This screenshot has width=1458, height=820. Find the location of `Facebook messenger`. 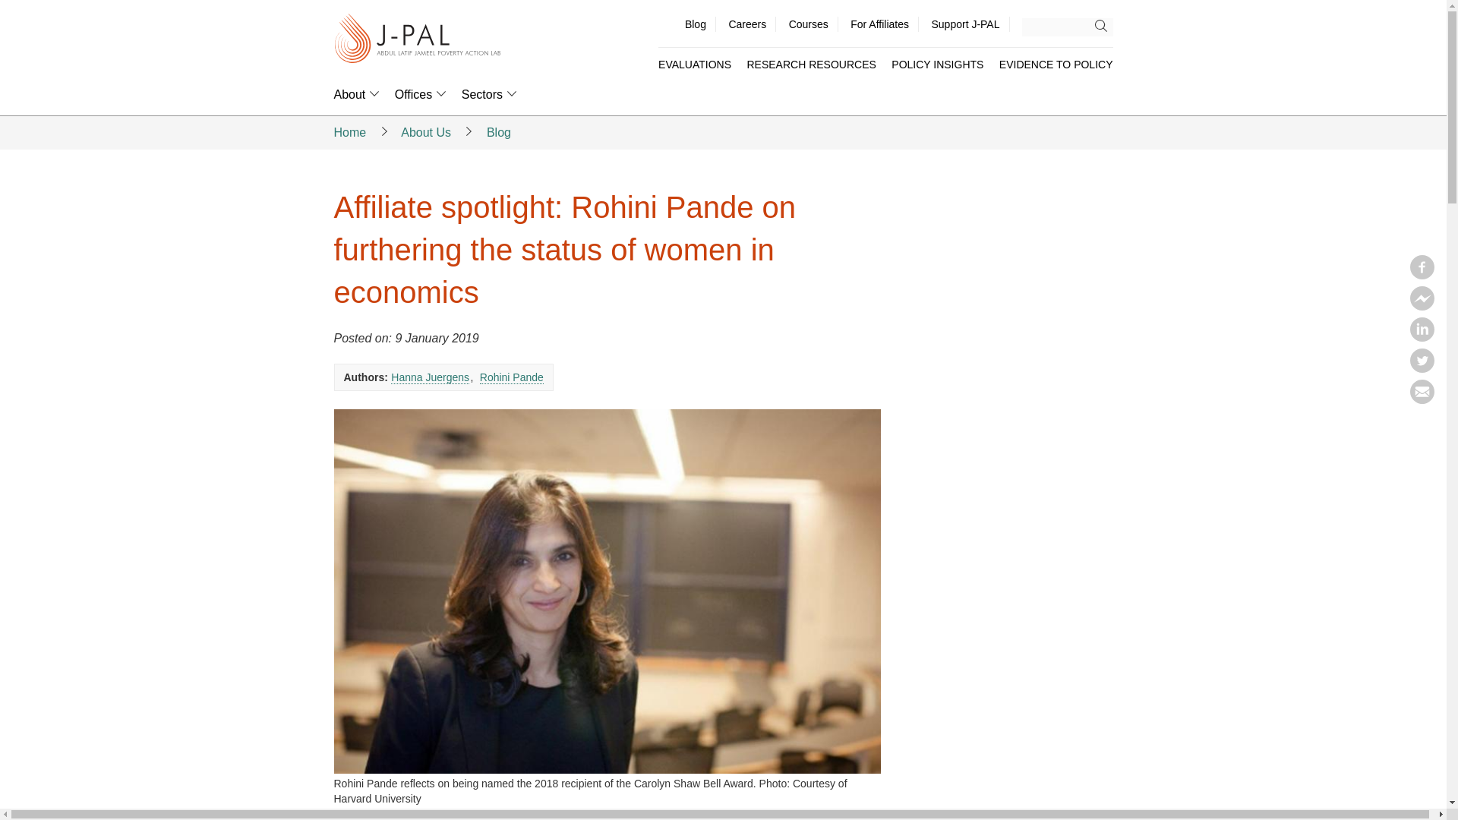

Facebook messenger is located at coordinates (1422, 305).